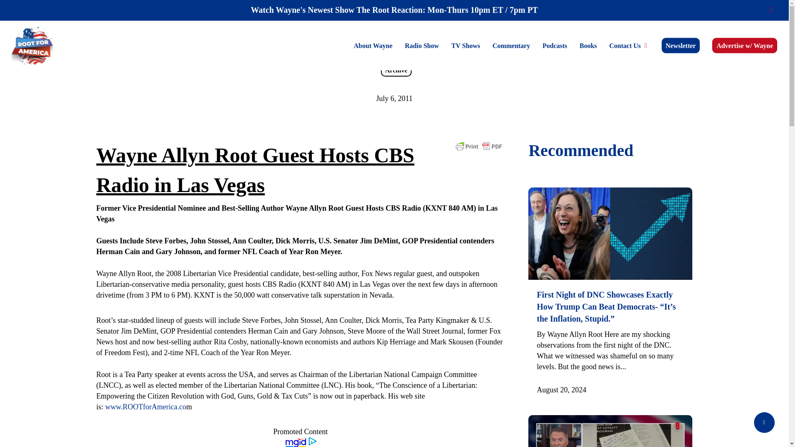 The height and width of the screenshot is (447, 795). Describe the element at coordinates (681, 45) in the screenshot. I see `Newsletter` at that location.